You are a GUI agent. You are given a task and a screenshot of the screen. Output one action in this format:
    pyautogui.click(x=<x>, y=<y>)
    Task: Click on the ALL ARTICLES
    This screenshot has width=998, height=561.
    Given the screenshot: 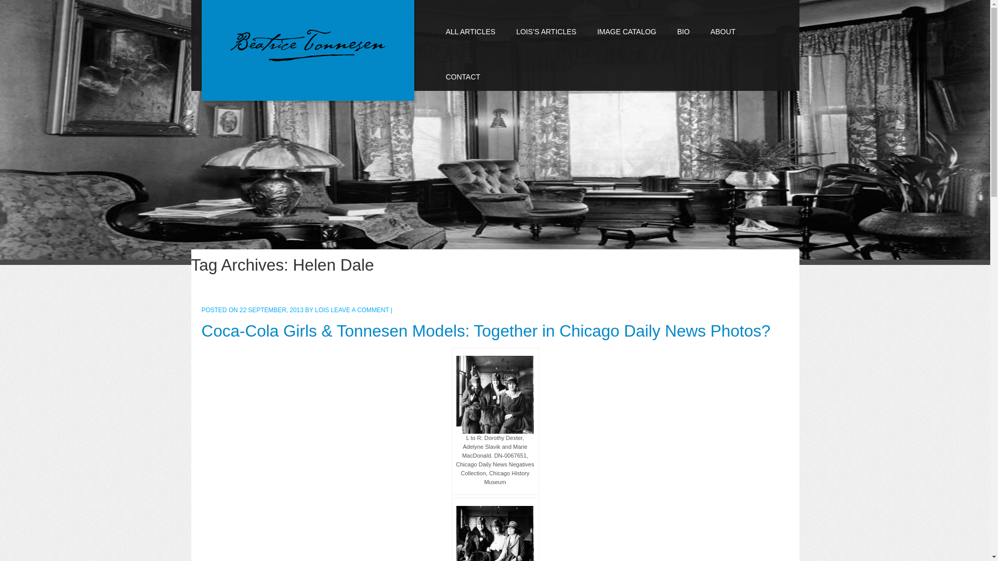 What is the action you would take?
    pyautogui.click(x=470, y=23)
    